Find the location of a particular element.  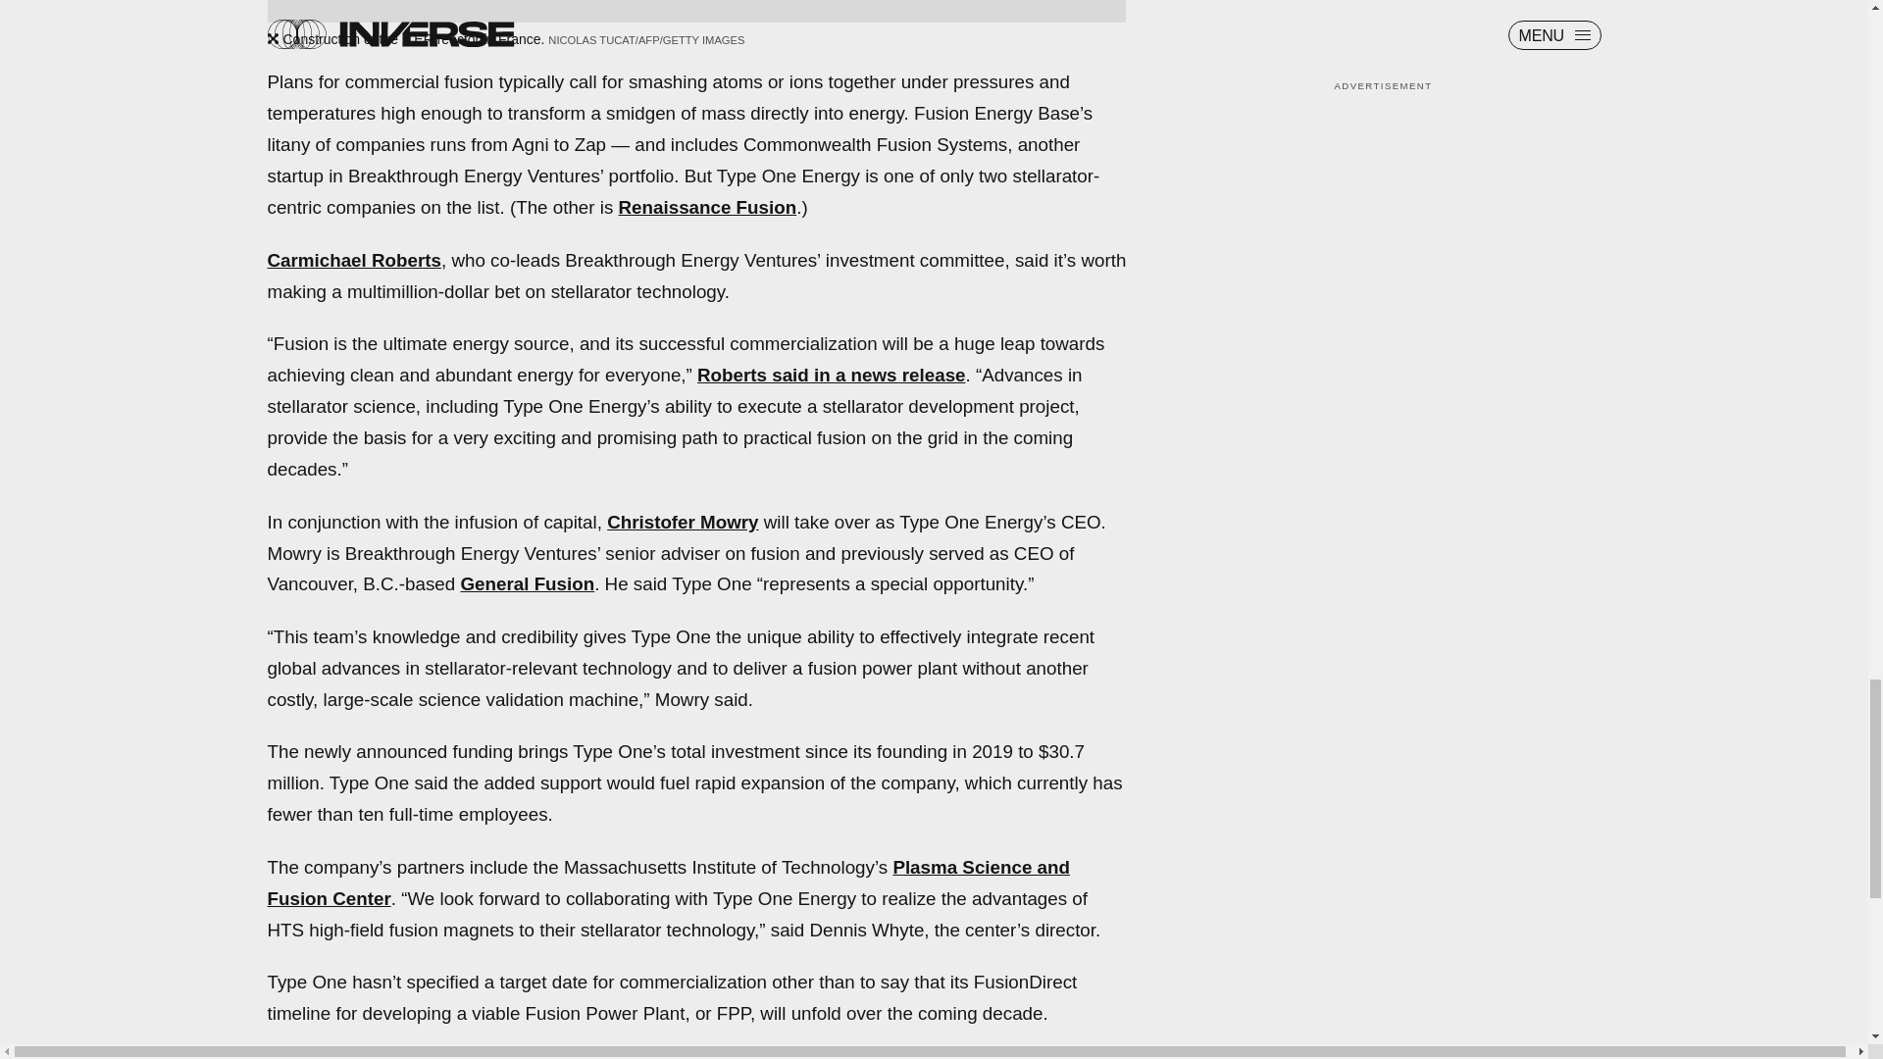

Plasma Science and Fusion Center is located at coordinates (668, 882).